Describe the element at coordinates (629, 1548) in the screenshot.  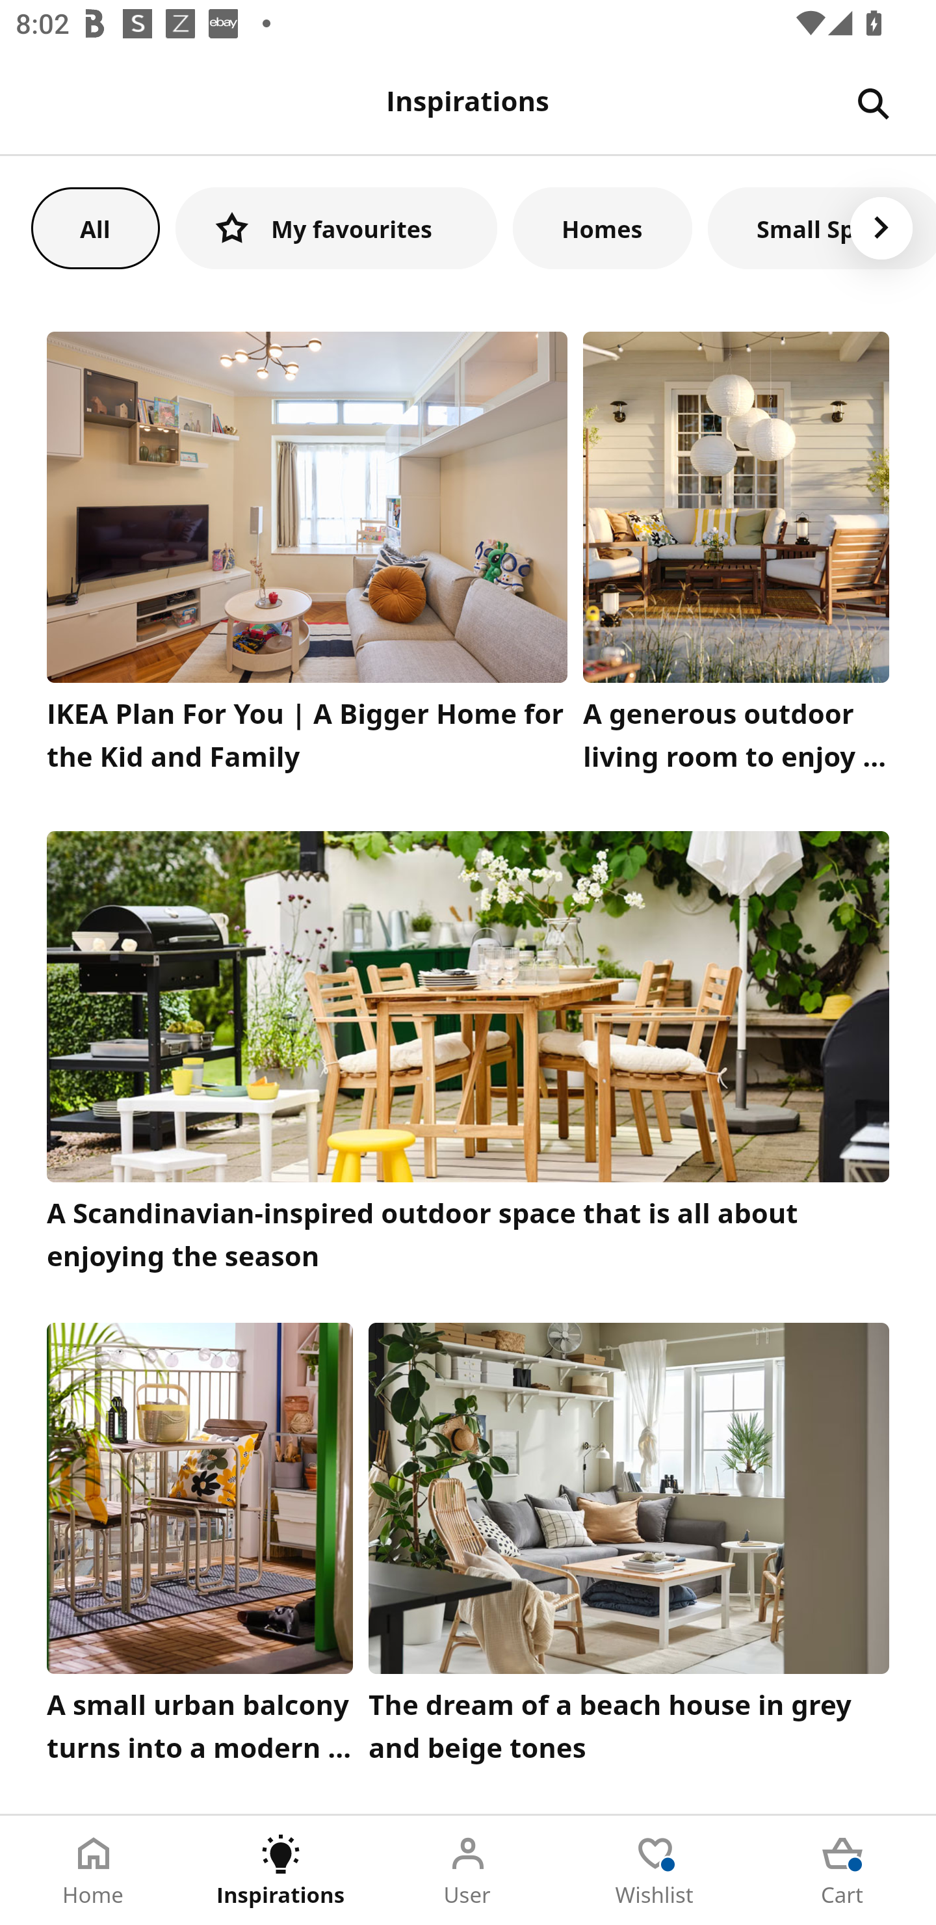
I see `The dream of a beach house in grey and beige tones` at that location.